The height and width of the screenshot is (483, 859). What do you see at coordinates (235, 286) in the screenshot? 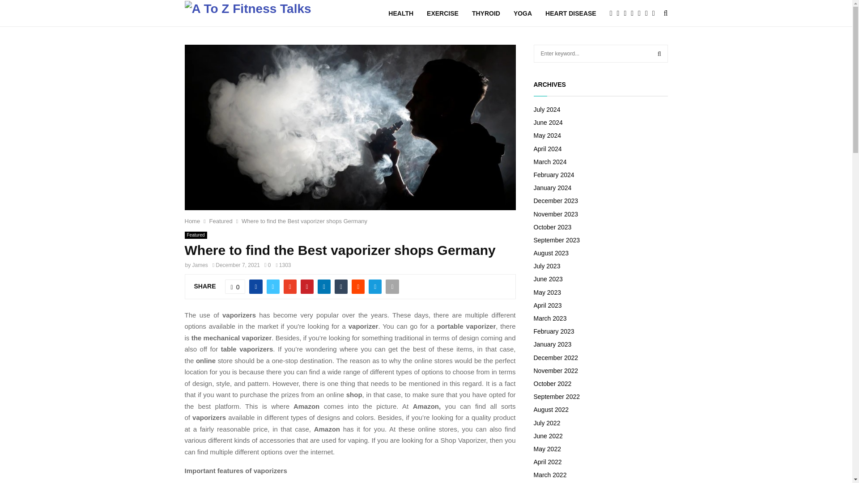
I see `Like` at bounding box center [235, 286].